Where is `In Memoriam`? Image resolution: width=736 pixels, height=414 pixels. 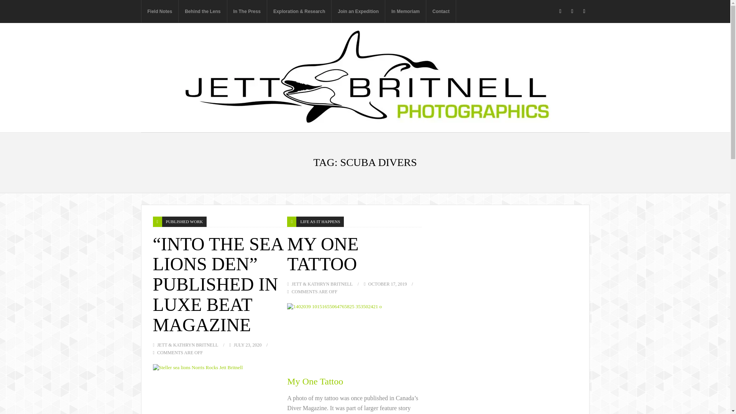 In Memoriam is located at coordinates (406, 11).